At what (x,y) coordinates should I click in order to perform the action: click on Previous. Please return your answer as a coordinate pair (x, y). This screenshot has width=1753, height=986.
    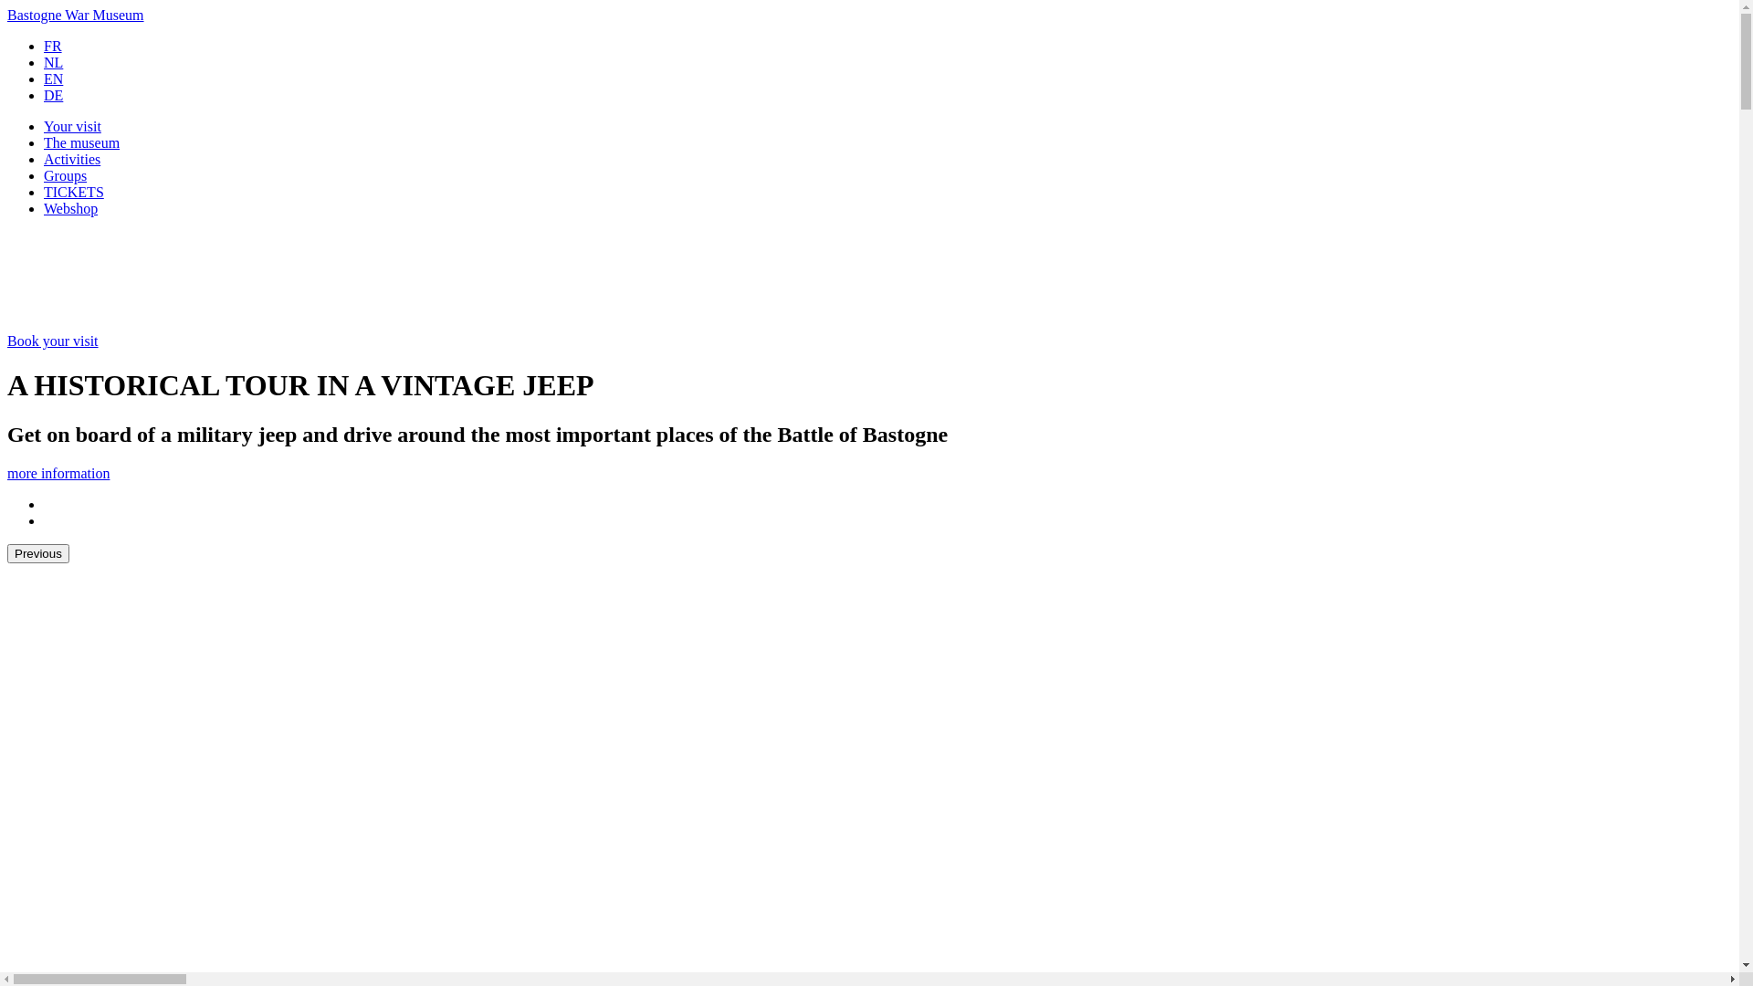
    Looking at the image, I should click on (38, 553).